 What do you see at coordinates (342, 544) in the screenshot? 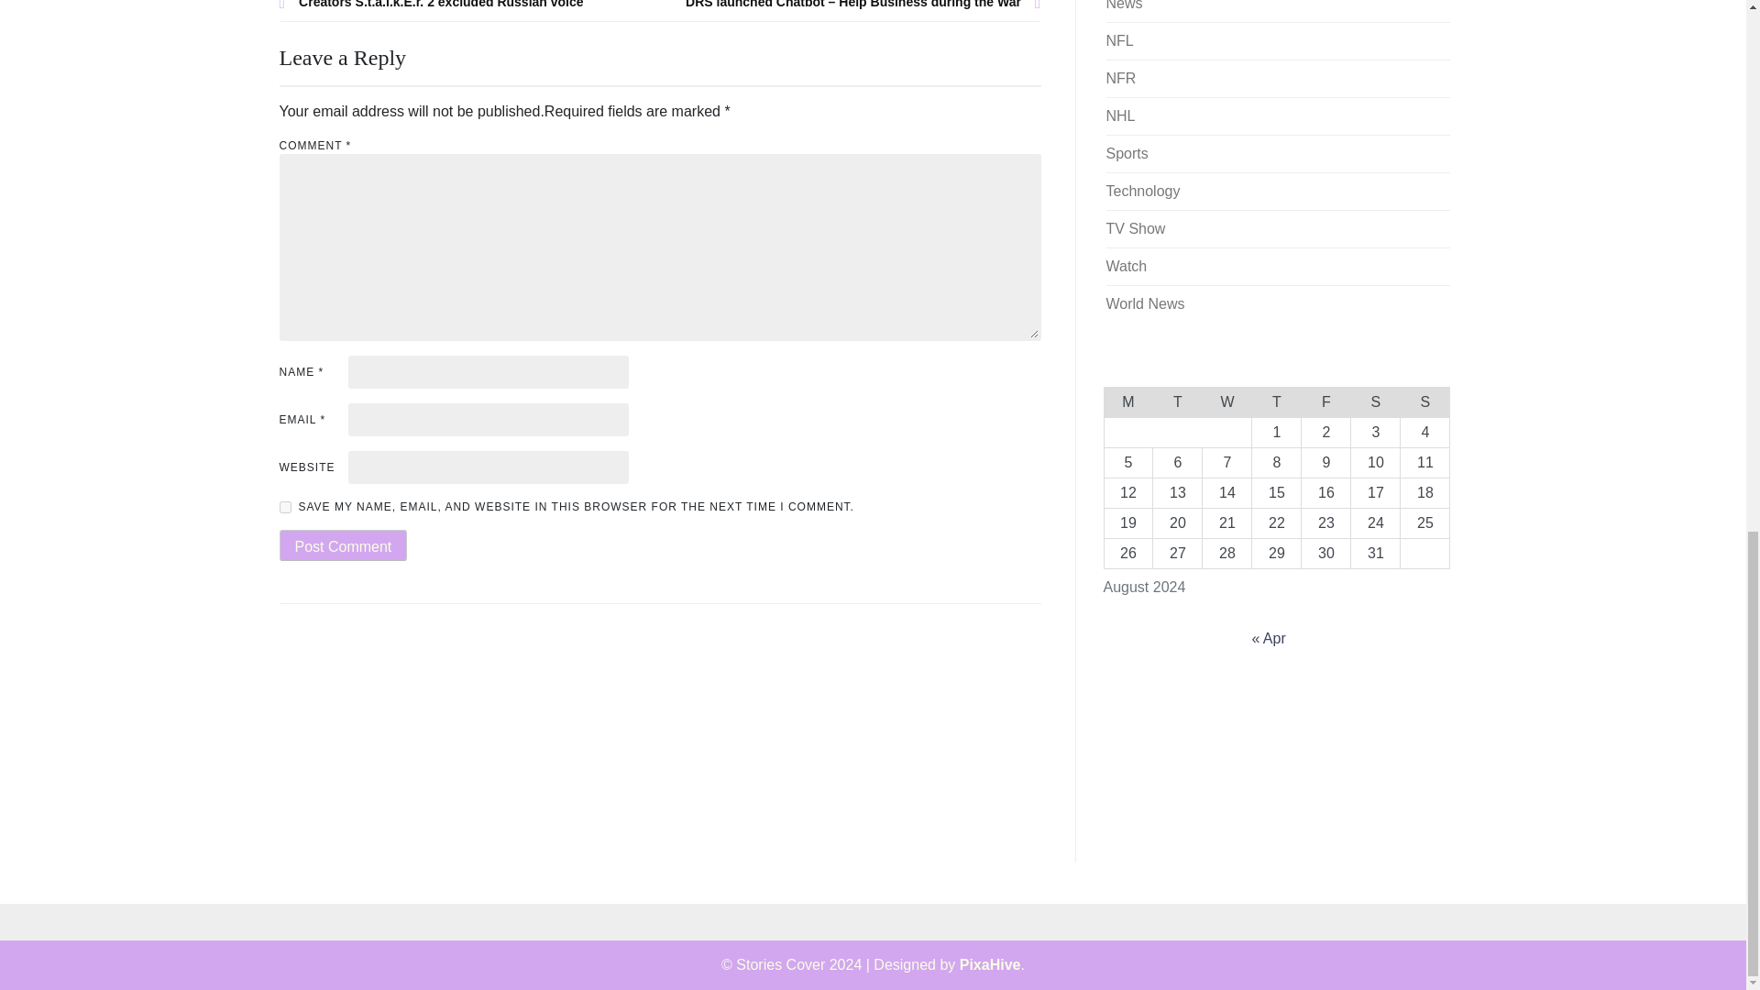
I see `Post Comment` at bounding box center [342, 544].